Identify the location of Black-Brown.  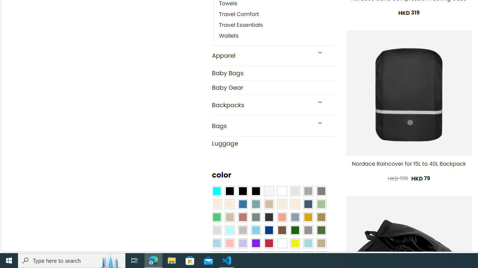
(255, 191).